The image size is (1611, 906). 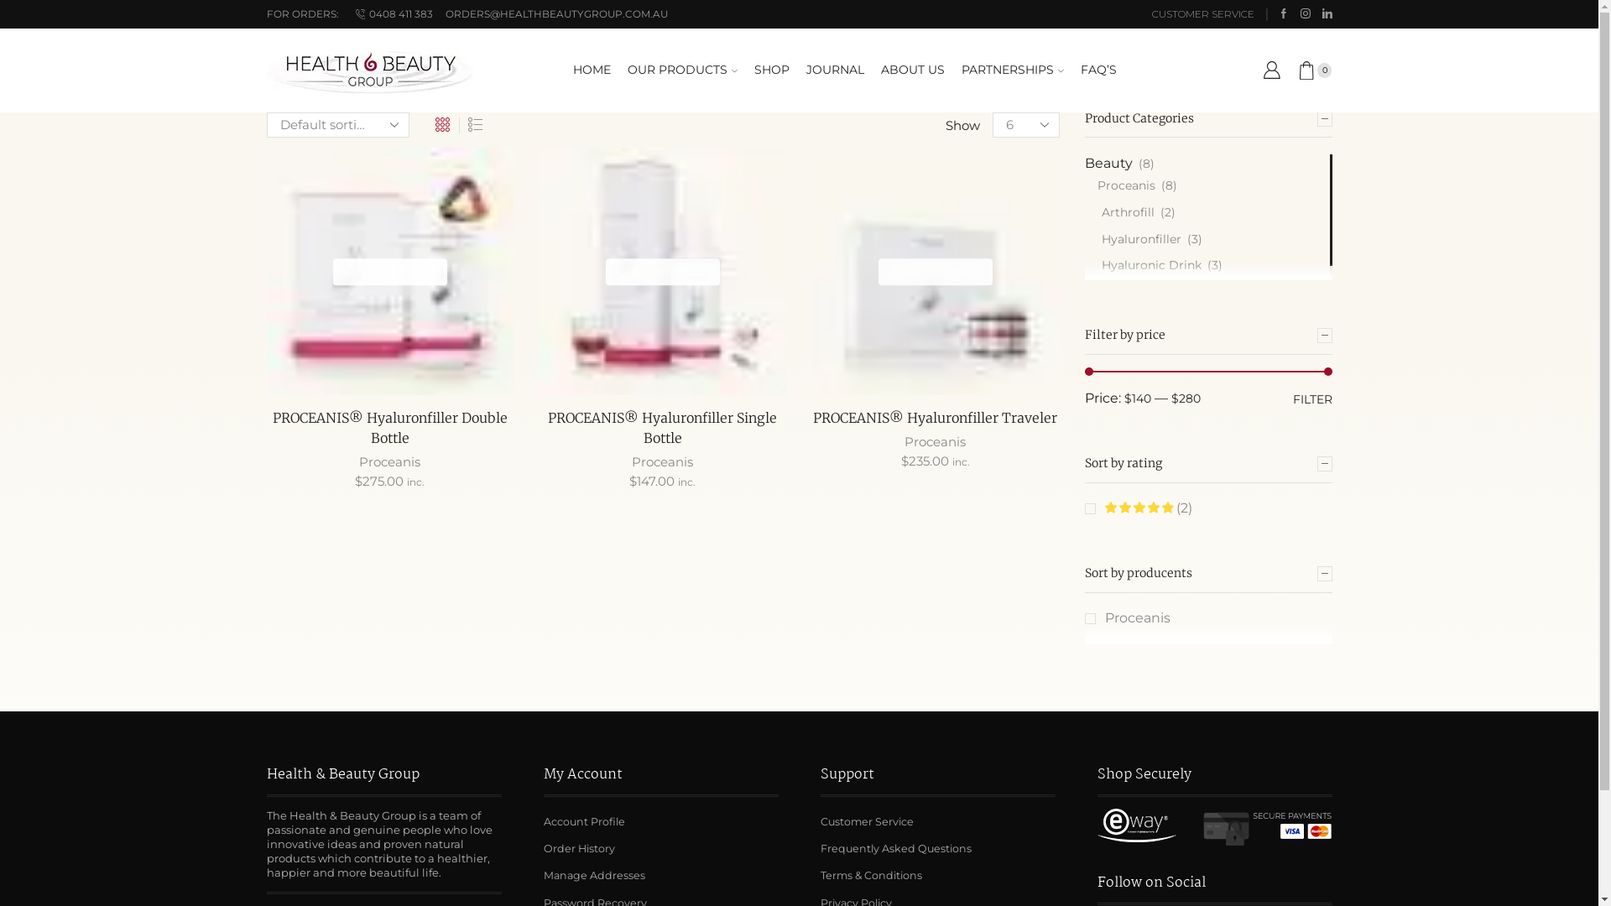 I want to click on Arthrofill, so click(x=1119, y=213).